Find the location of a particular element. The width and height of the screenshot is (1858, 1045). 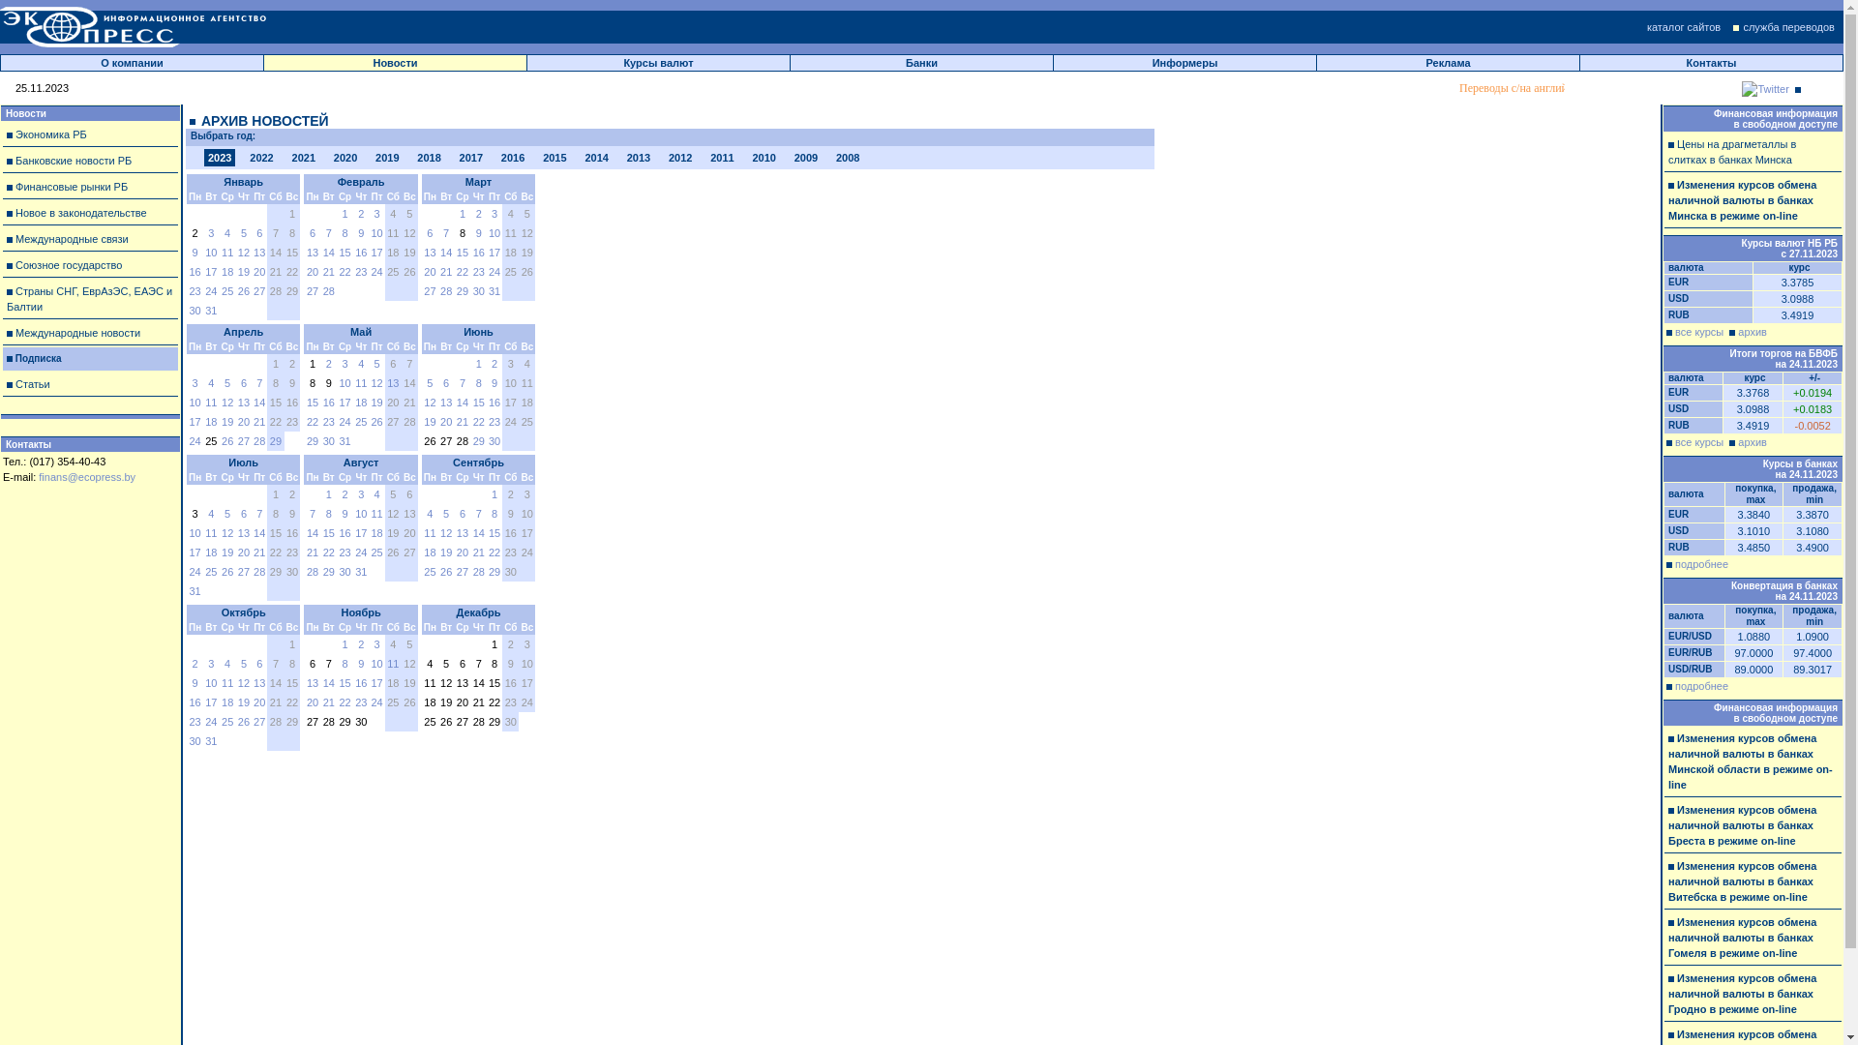

24 is located at coordinates (195, 441).